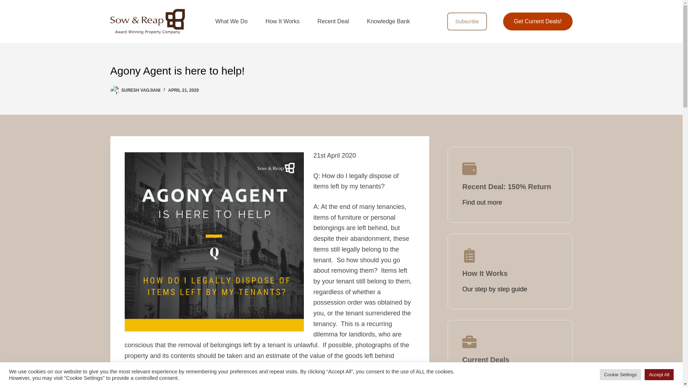  I want to click on Knowledge Bank, so click(388, 21).